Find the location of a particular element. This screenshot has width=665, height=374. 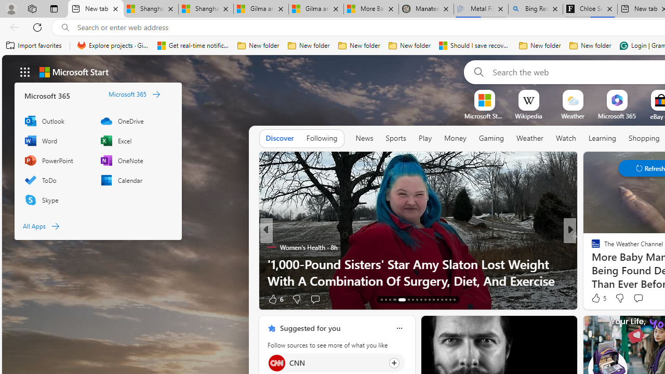

View comments 19 Comment is located at coordinates (646, 298).